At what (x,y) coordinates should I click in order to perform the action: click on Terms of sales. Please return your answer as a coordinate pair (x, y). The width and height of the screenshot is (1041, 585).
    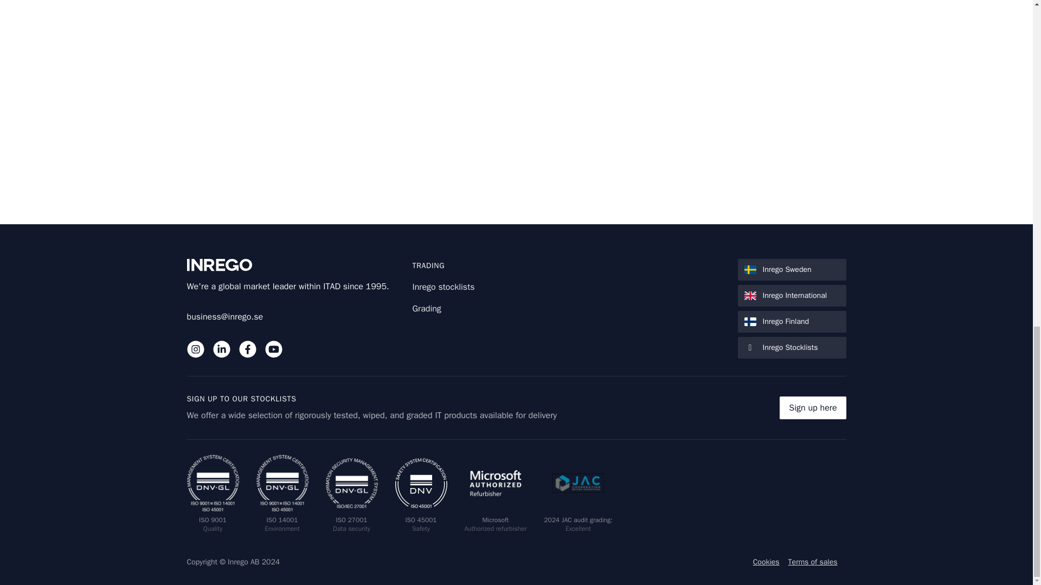
    Looking at the image, I should click on (813, 562).